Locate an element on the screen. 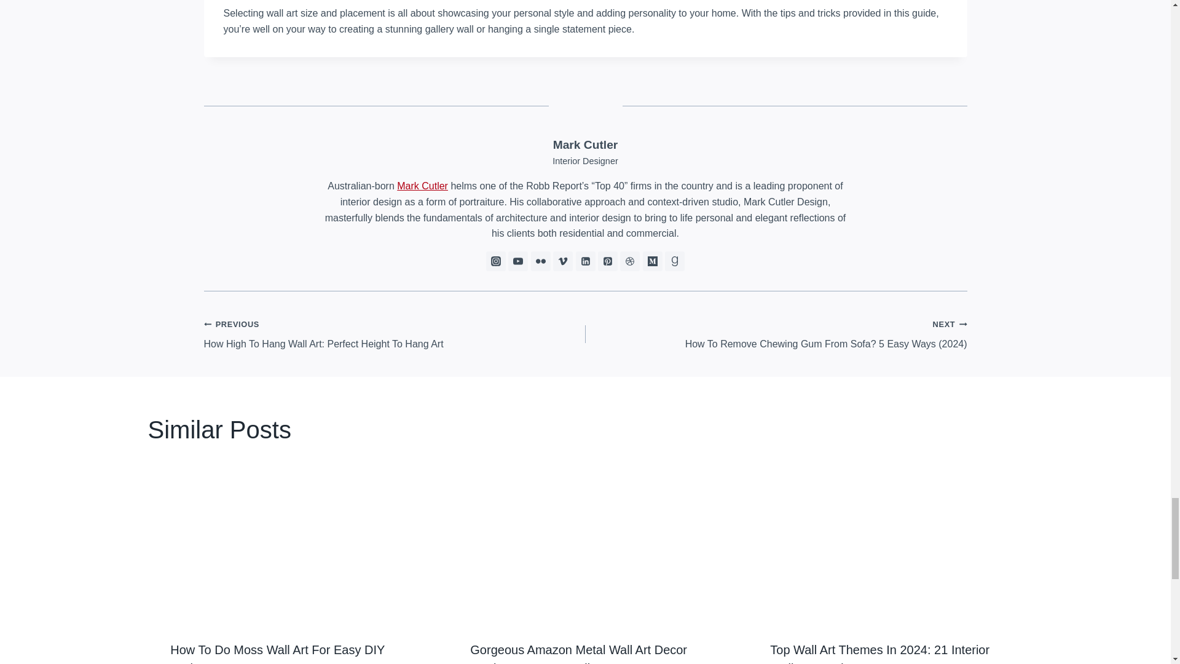 The height and width of the screenshot is (664, 1180). Follow Mark Cutler on Vimeo is located at coordinates (563, 261).